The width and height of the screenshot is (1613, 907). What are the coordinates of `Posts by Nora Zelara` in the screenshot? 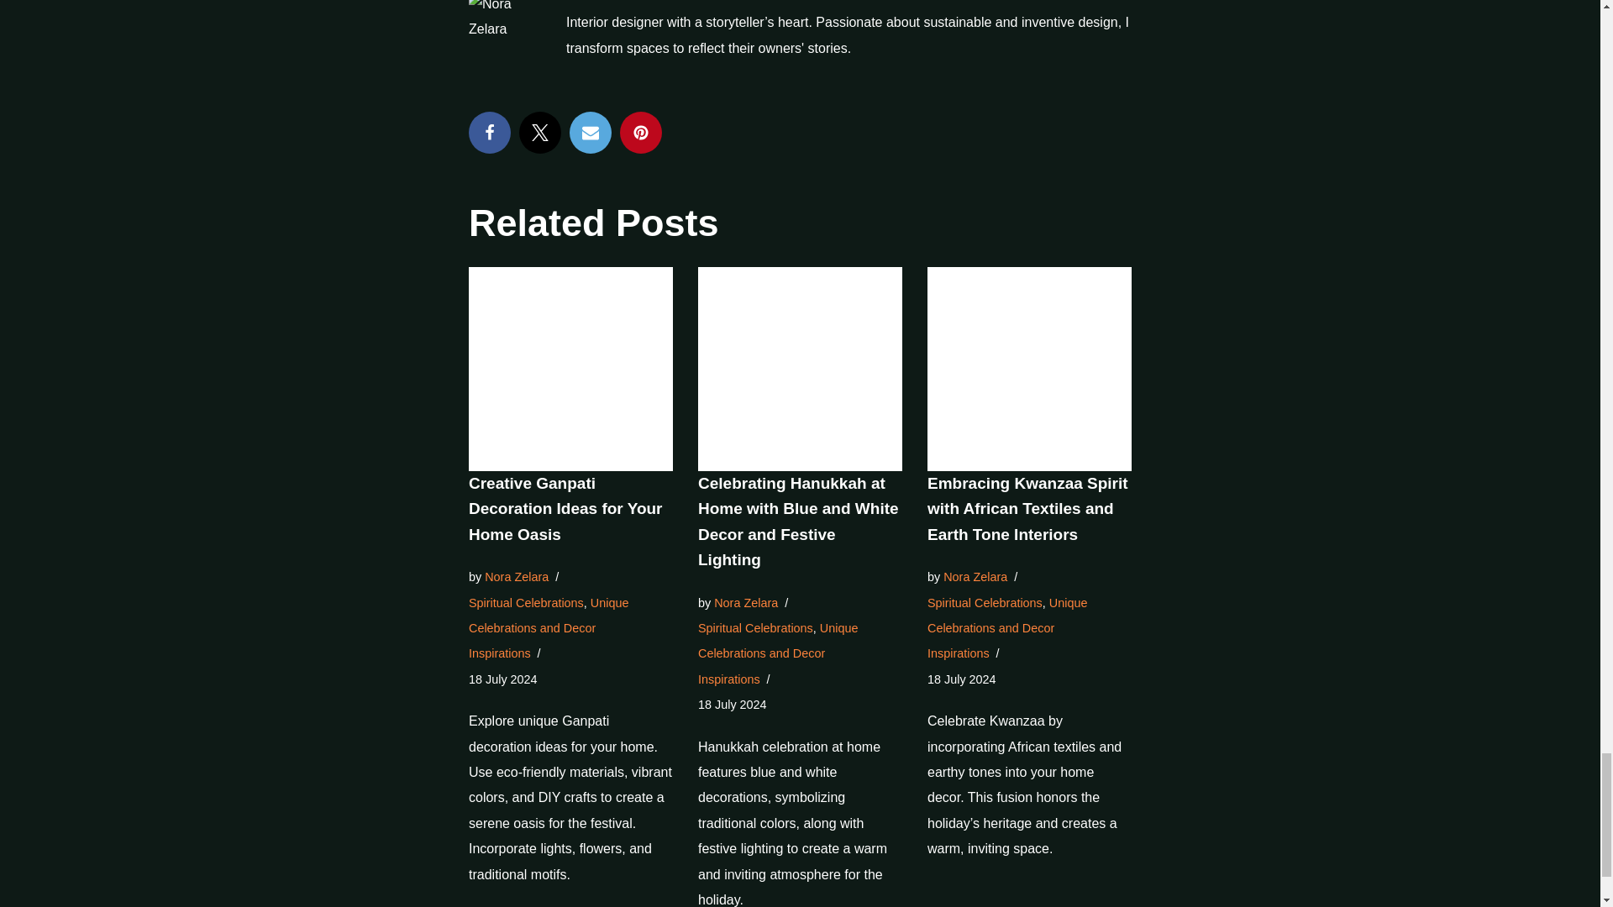 It's located at (516, 577).